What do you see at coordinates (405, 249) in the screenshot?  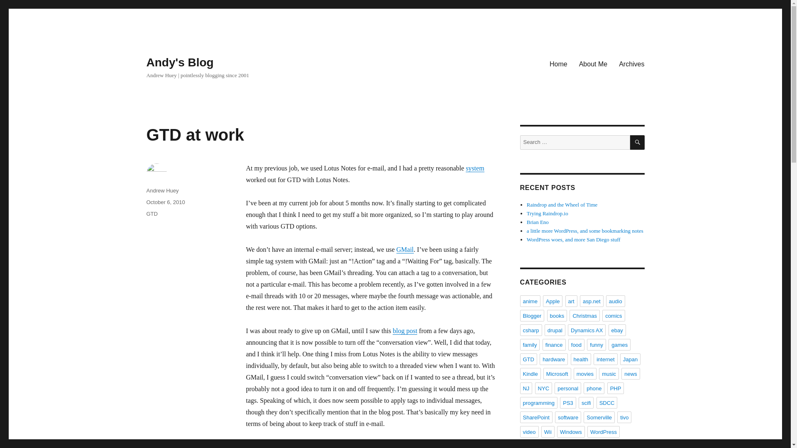 I see `GMail` at bounding box center [405, 249].